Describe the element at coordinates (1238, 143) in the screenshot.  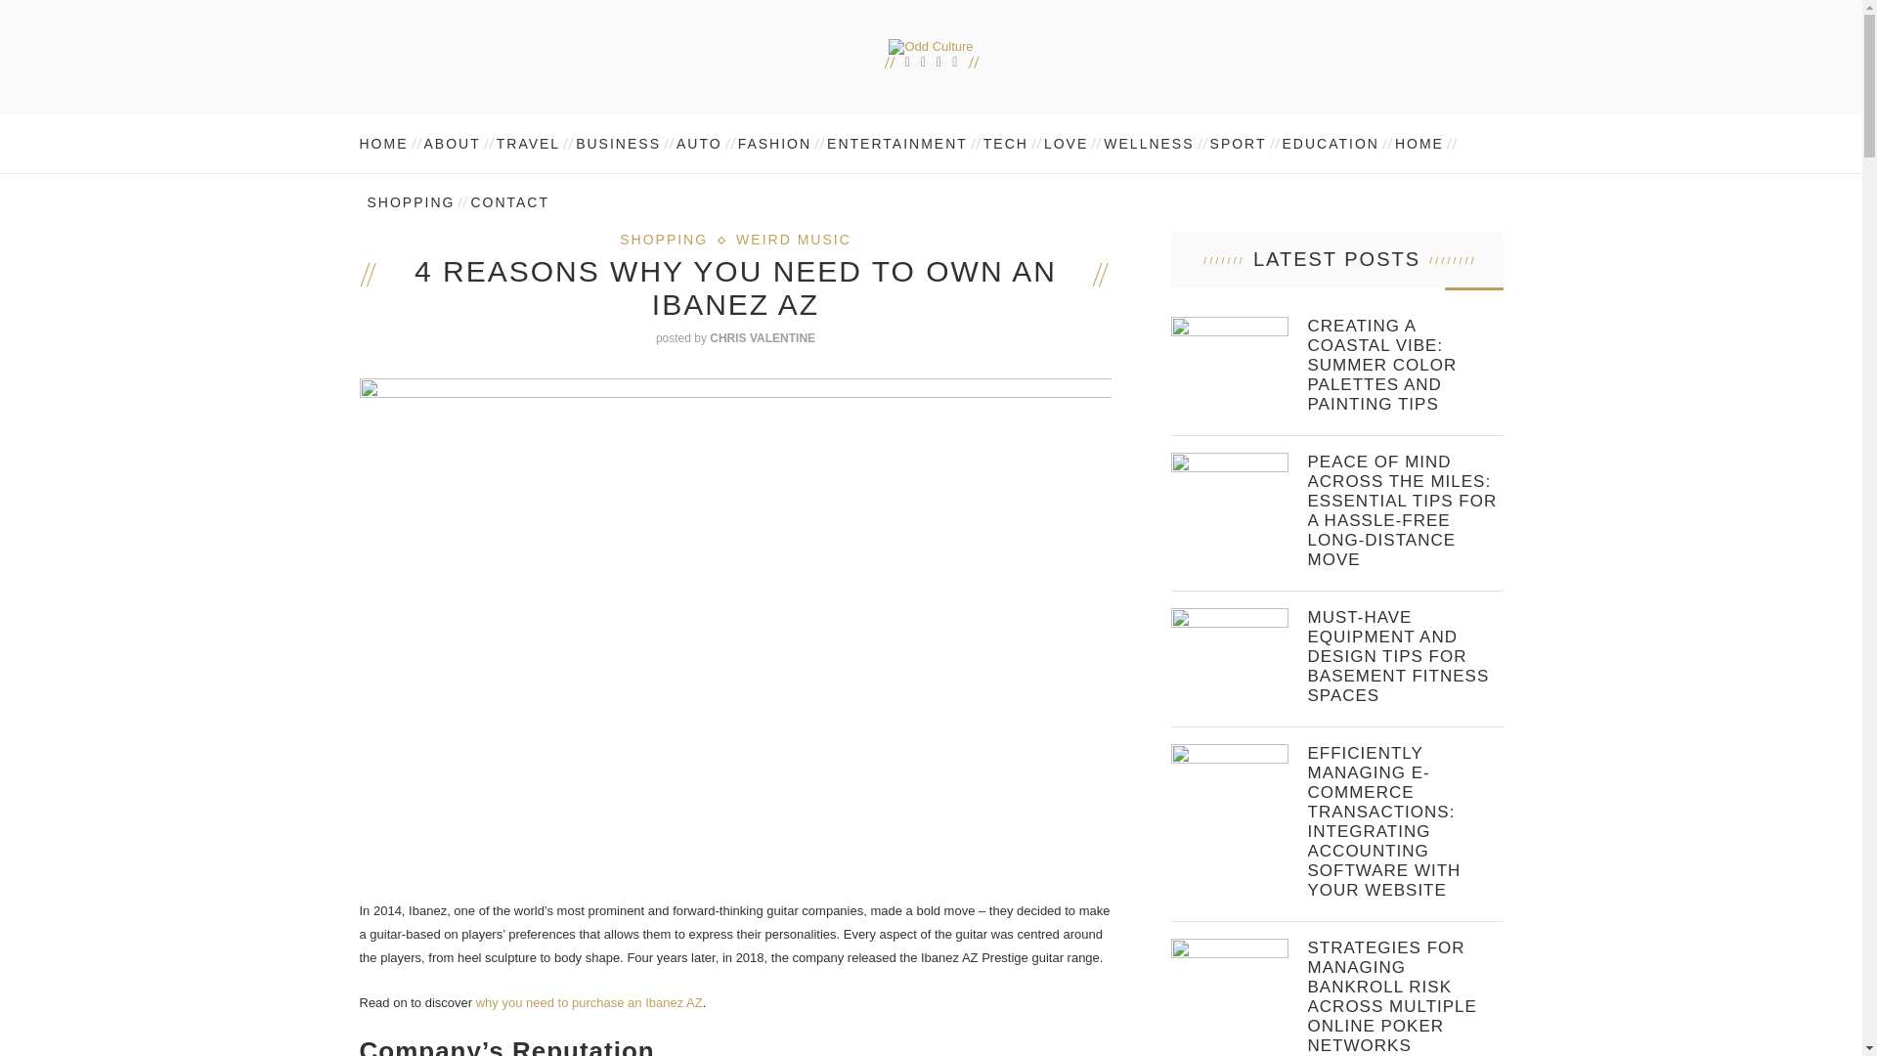
I see `SPORT` at that location.